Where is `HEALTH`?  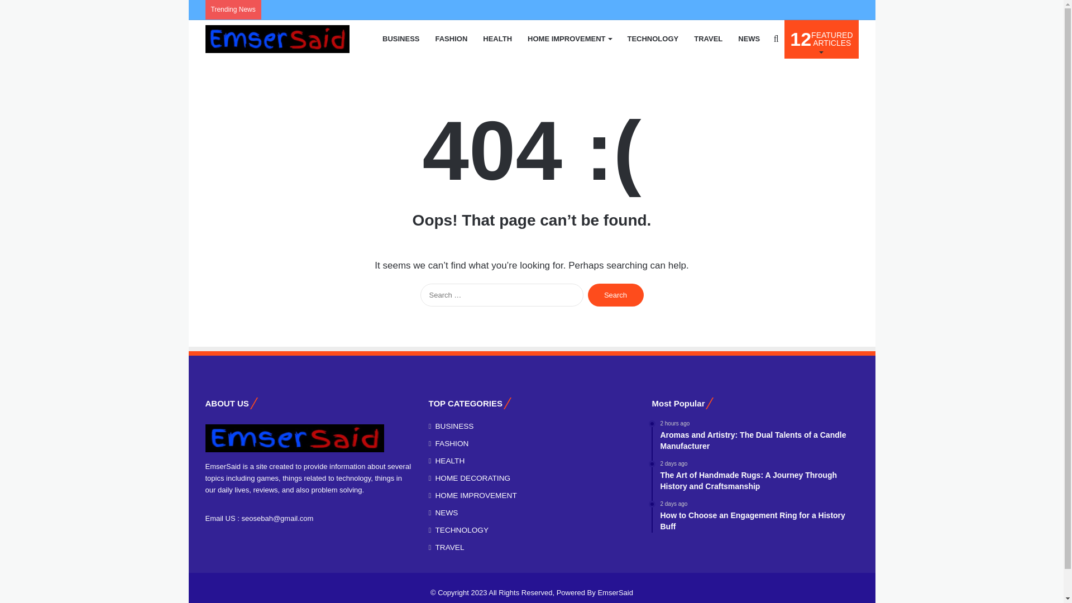 HEALTH is located at coordinates (652, 39).